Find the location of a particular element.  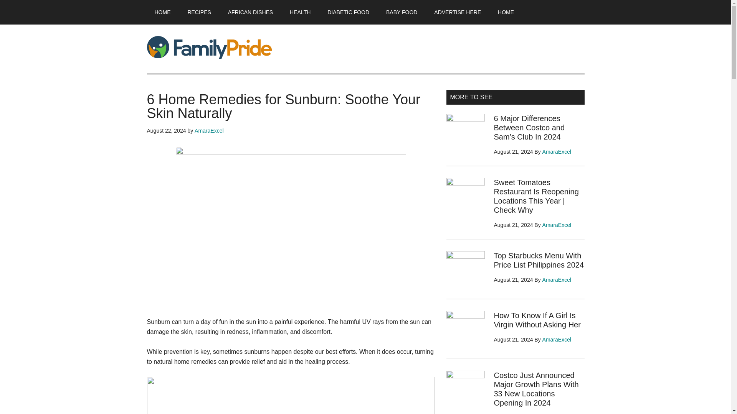

DIABETIC FOOD is located at coordinates (348, 12).